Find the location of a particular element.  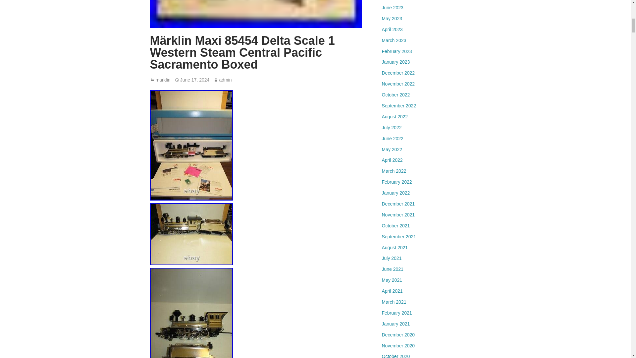

admin is located at coordinates (225, 80).